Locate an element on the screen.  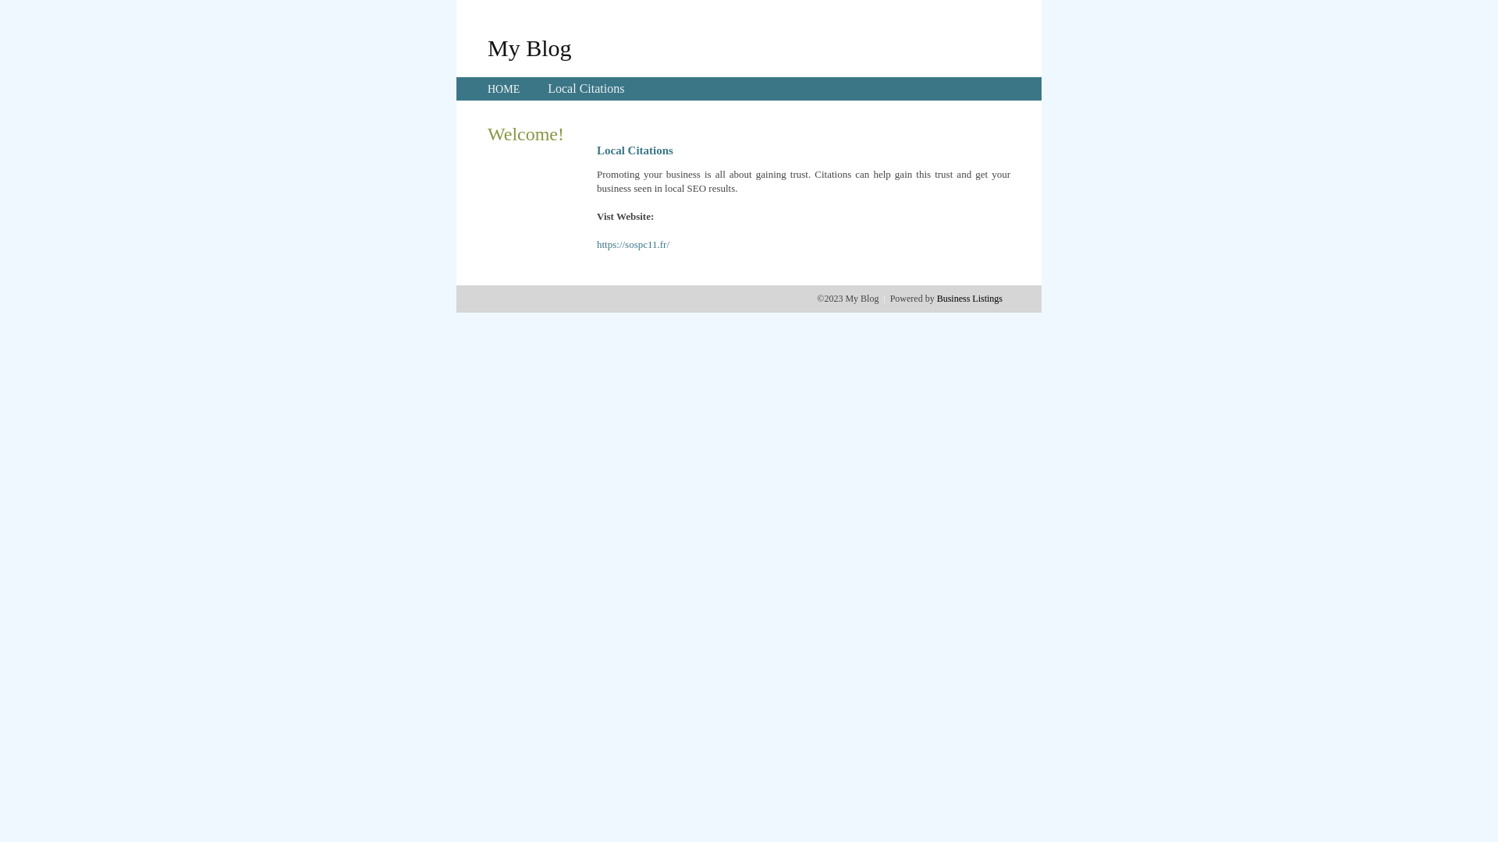
Local Citations is located at coordinates (586, 89).